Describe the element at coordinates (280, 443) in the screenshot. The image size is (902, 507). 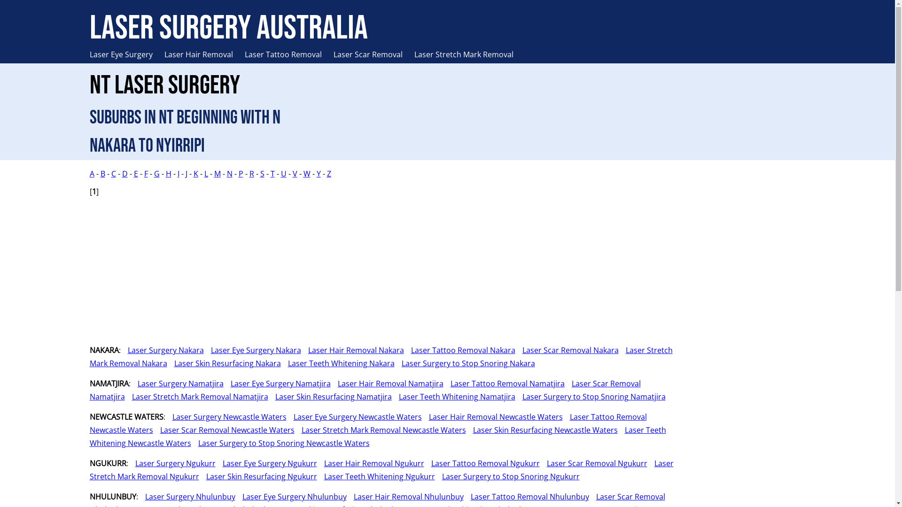
I see `Laser Surgery to Stop Snoring Newcastle Waters` at that location.